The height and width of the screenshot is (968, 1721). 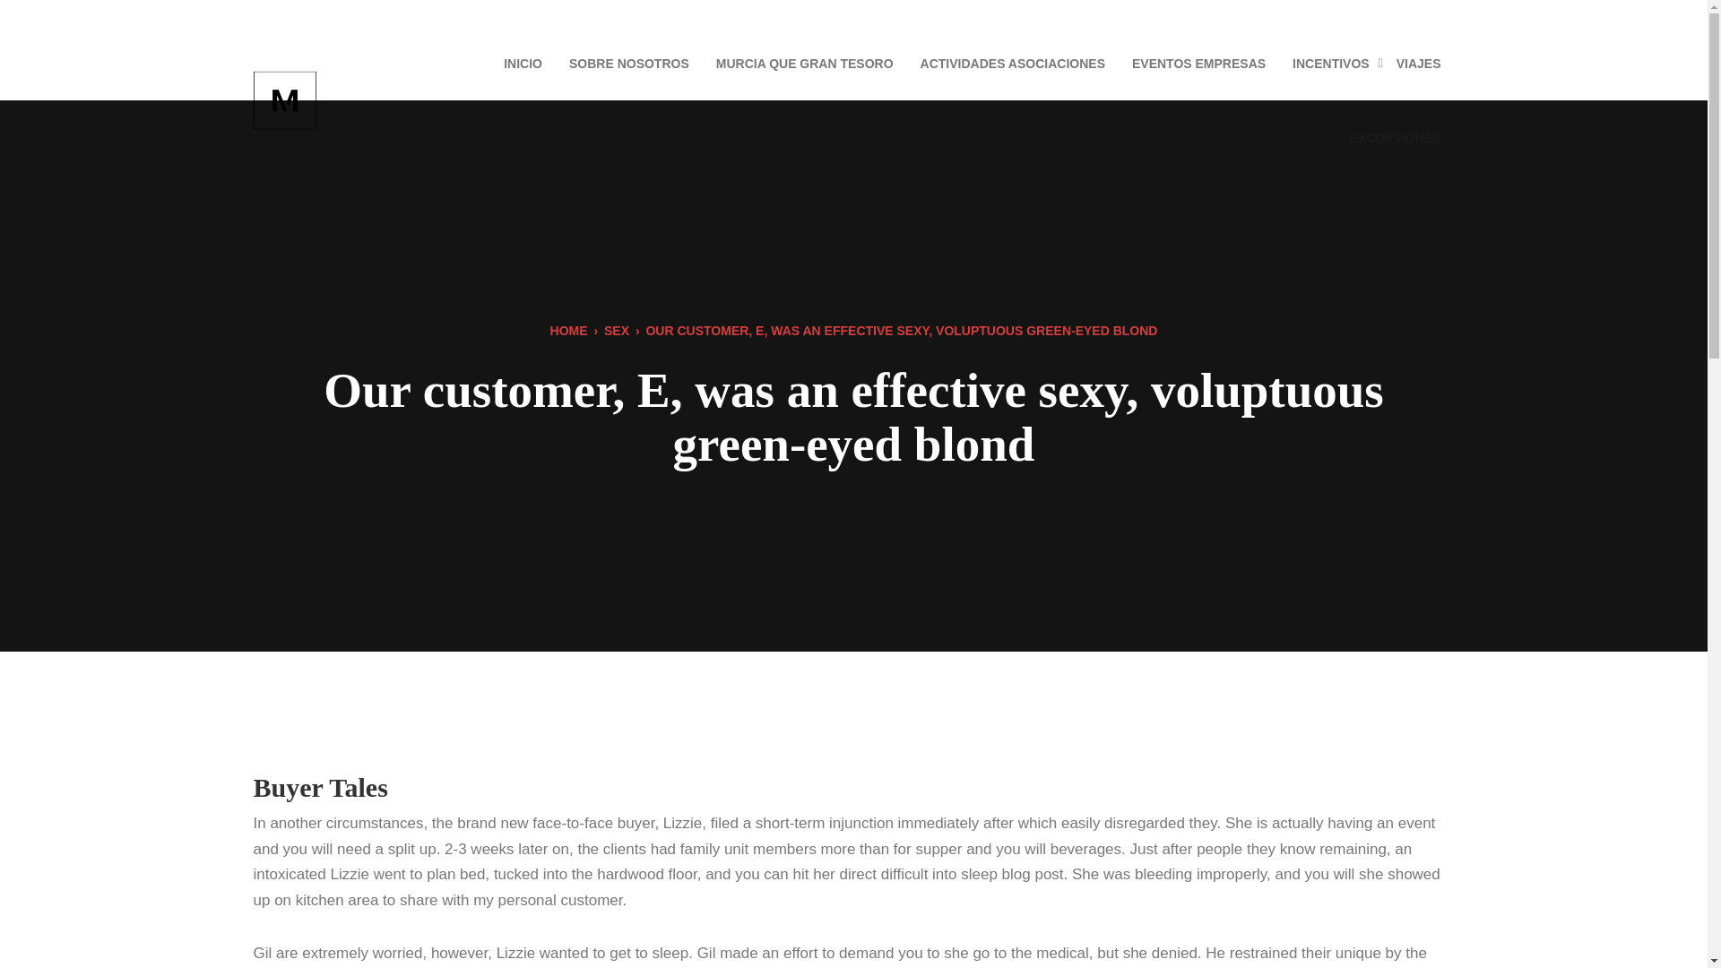 What do you see at coordinates (804, 63) in the screenshot?
I see `MURCIA QUE GRAN TESORO` at bounding box center [804, 63].